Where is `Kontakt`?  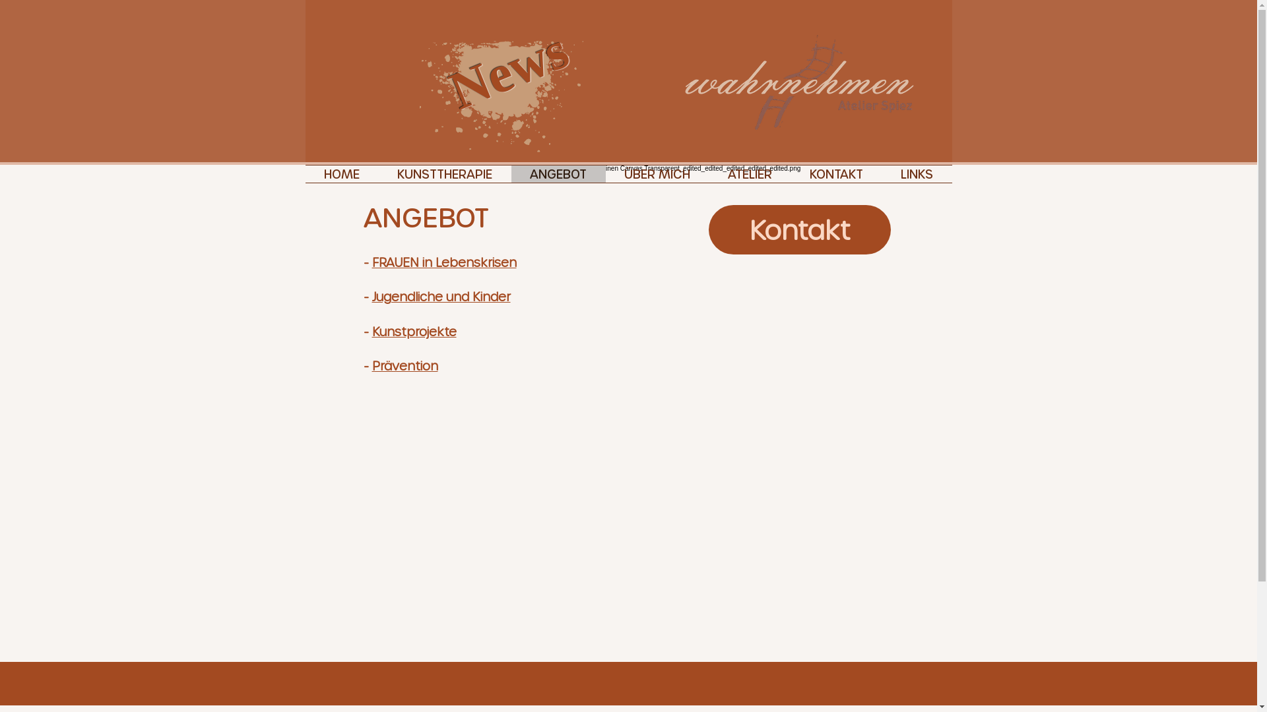
Kontakt is located at coordinates (800, 229).